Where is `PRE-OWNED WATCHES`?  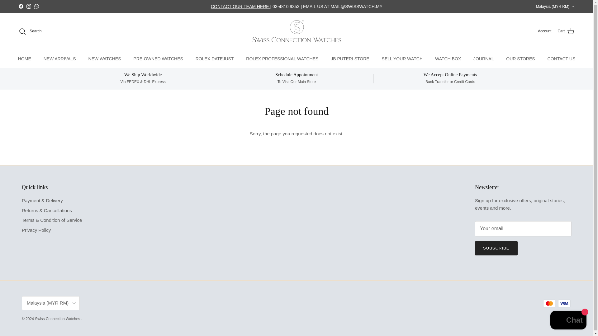 PRE-OWNED WATCHES is located at coordinates (158, 59).